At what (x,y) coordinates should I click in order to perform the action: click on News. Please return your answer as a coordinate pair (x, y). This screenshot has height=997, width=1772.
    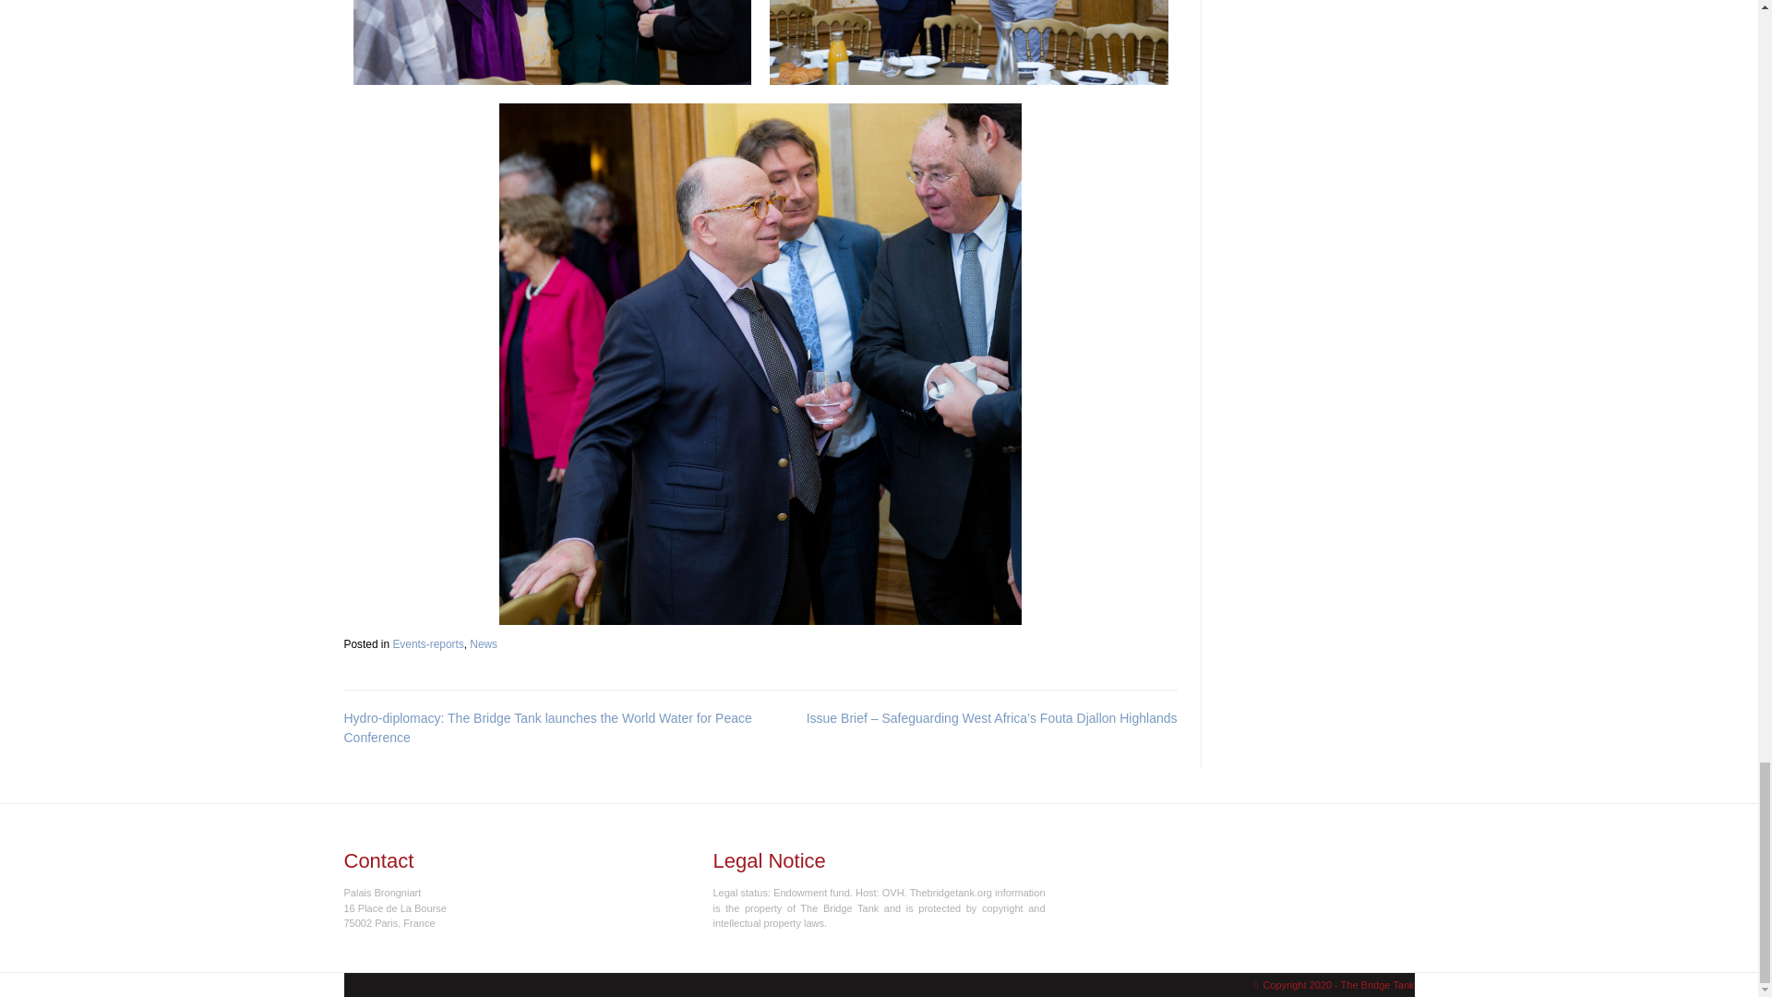
    Looking at the image, I should click on (484, 644).